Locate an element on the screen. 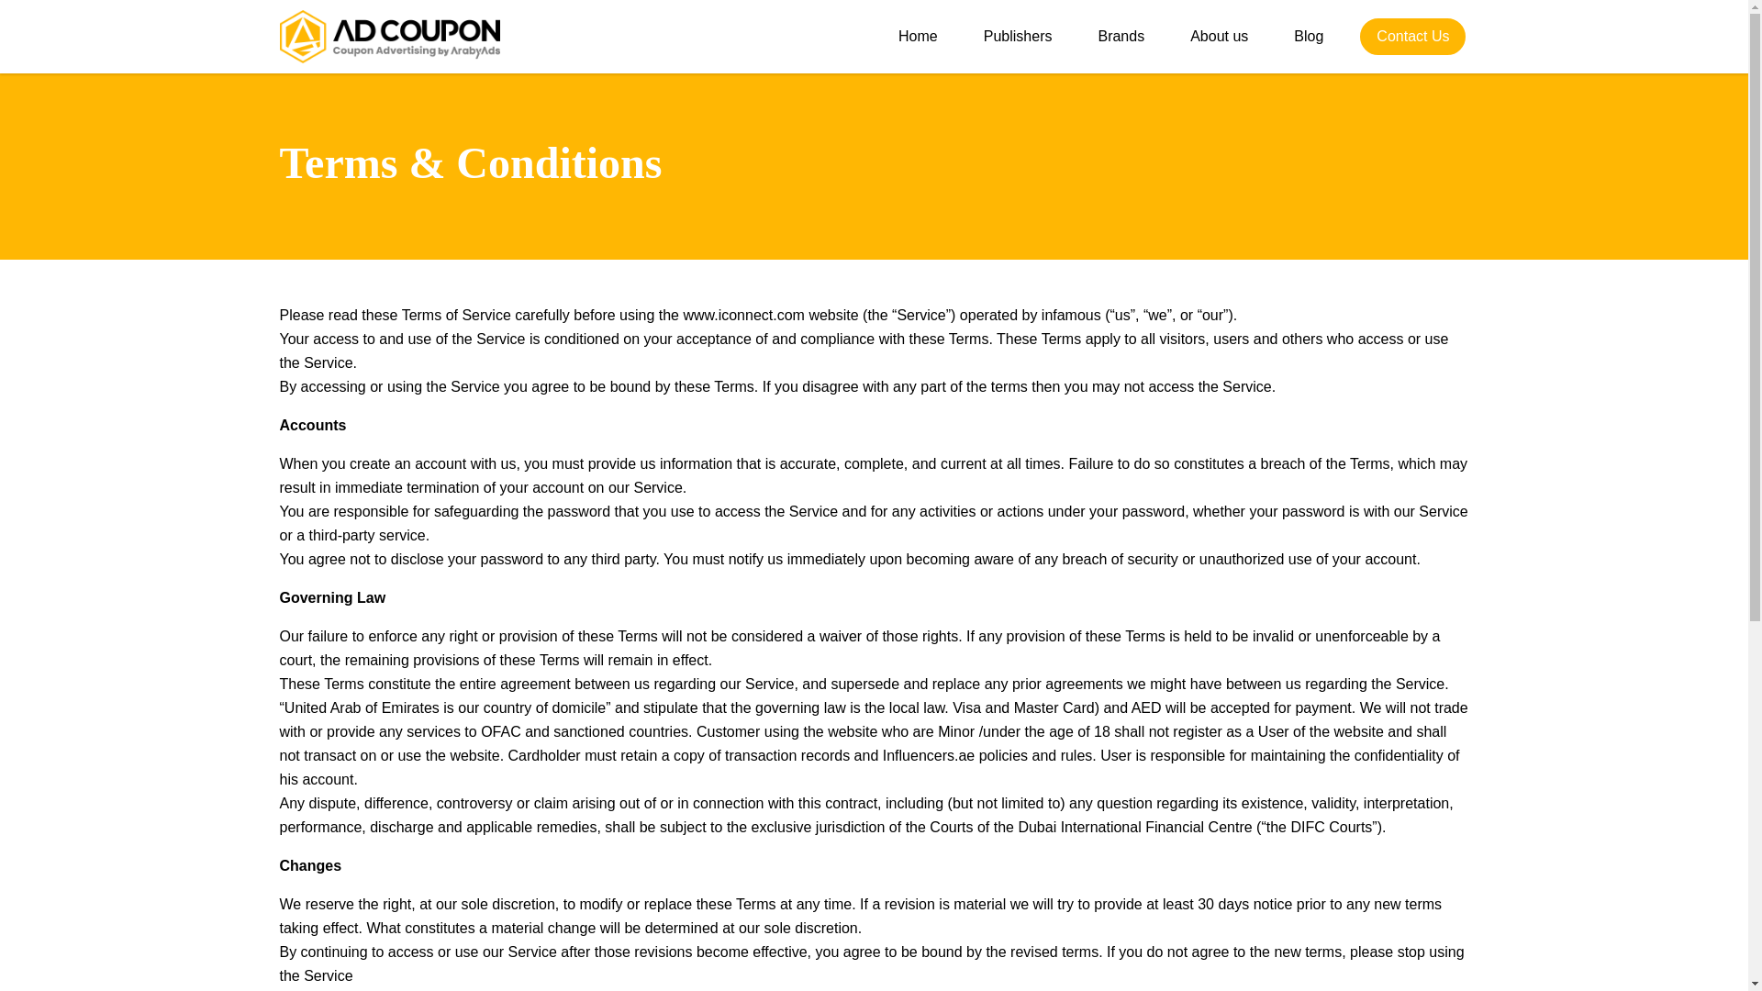  Home is located at coordinates (918, 36).